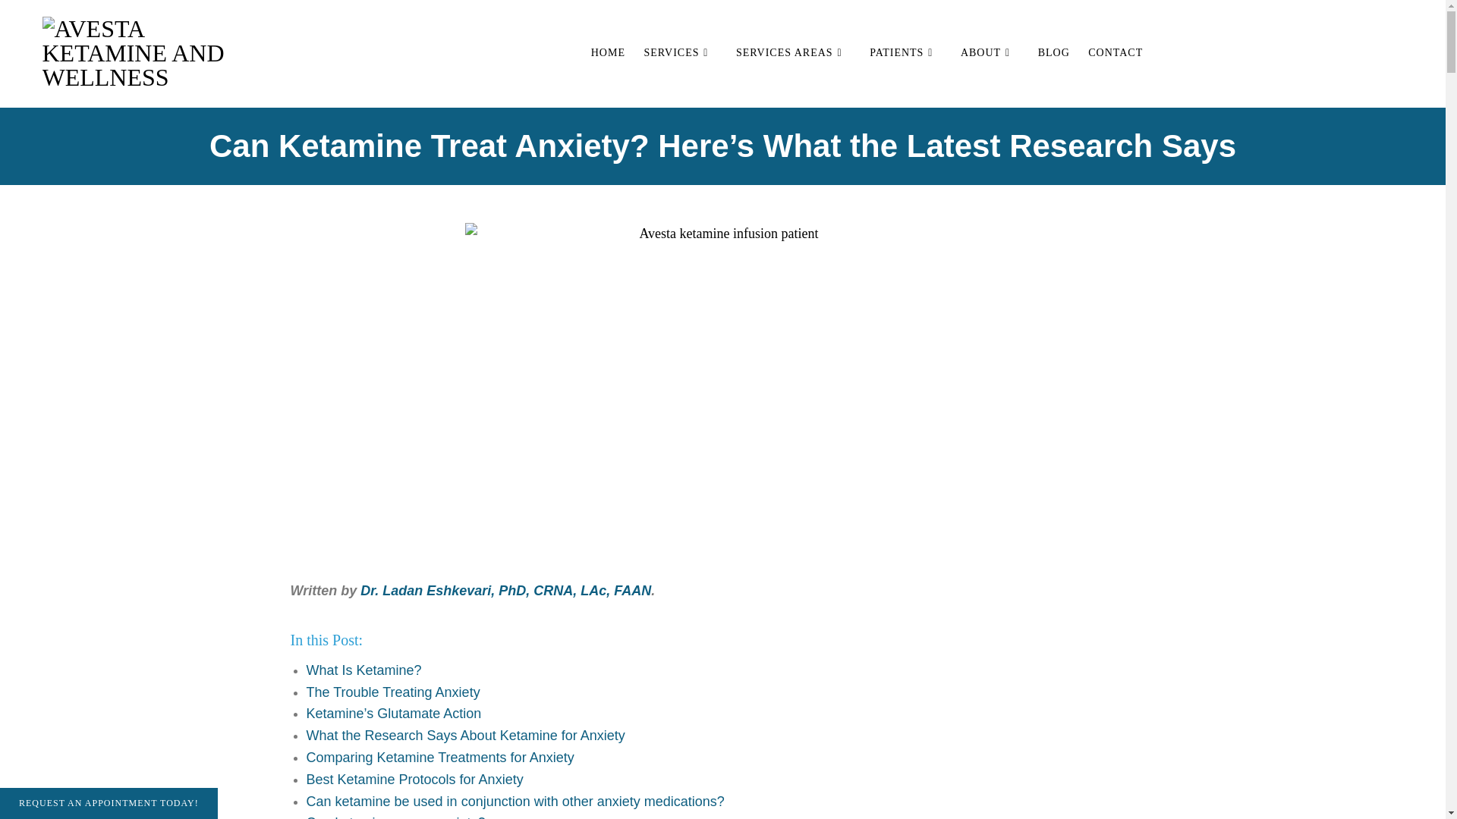 Image resolution: width=1457 pixels, height=819 pixels. I want to click on What Is Ketamine?, so click(364, 670).